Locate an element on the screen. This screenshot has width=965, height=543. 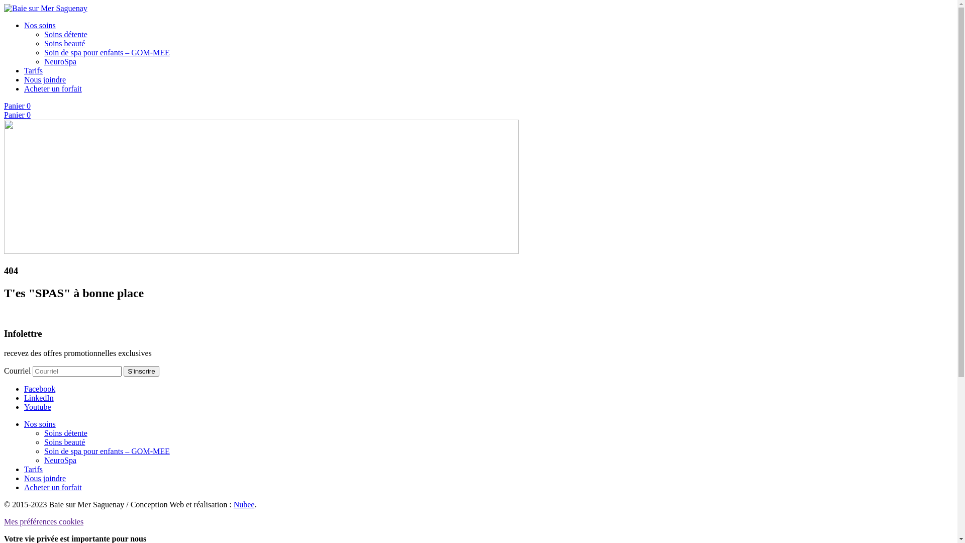
NeuroSpa is located at coordinates (60, 461).